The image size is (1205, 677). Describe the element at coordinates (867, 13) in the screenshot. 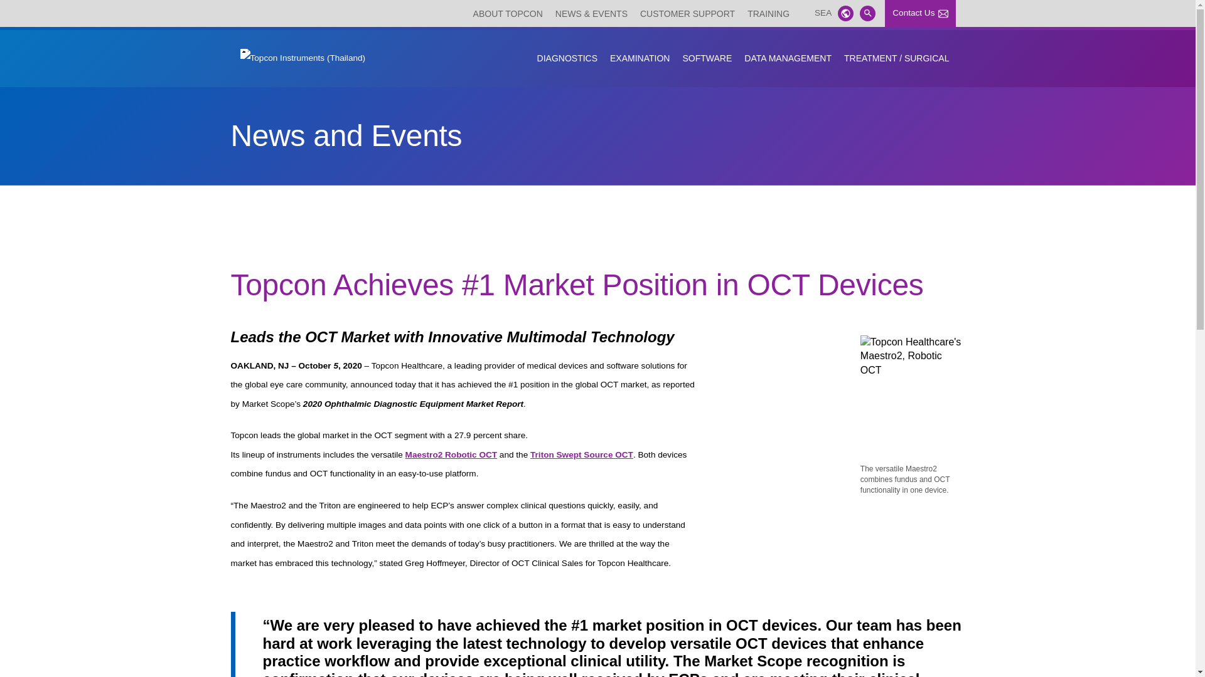

I see `SEARCH TOGGLE` at that location.